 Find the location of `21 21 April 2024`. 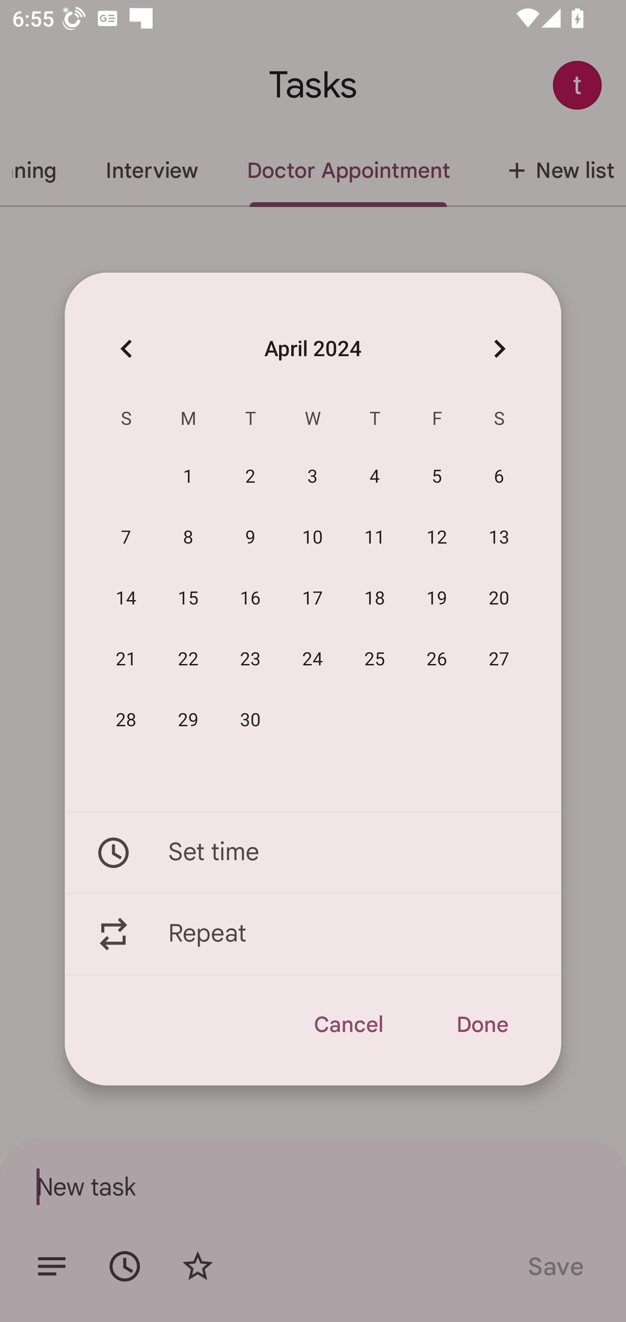

21 21 April 2024 is located at coordinates (126, 659).